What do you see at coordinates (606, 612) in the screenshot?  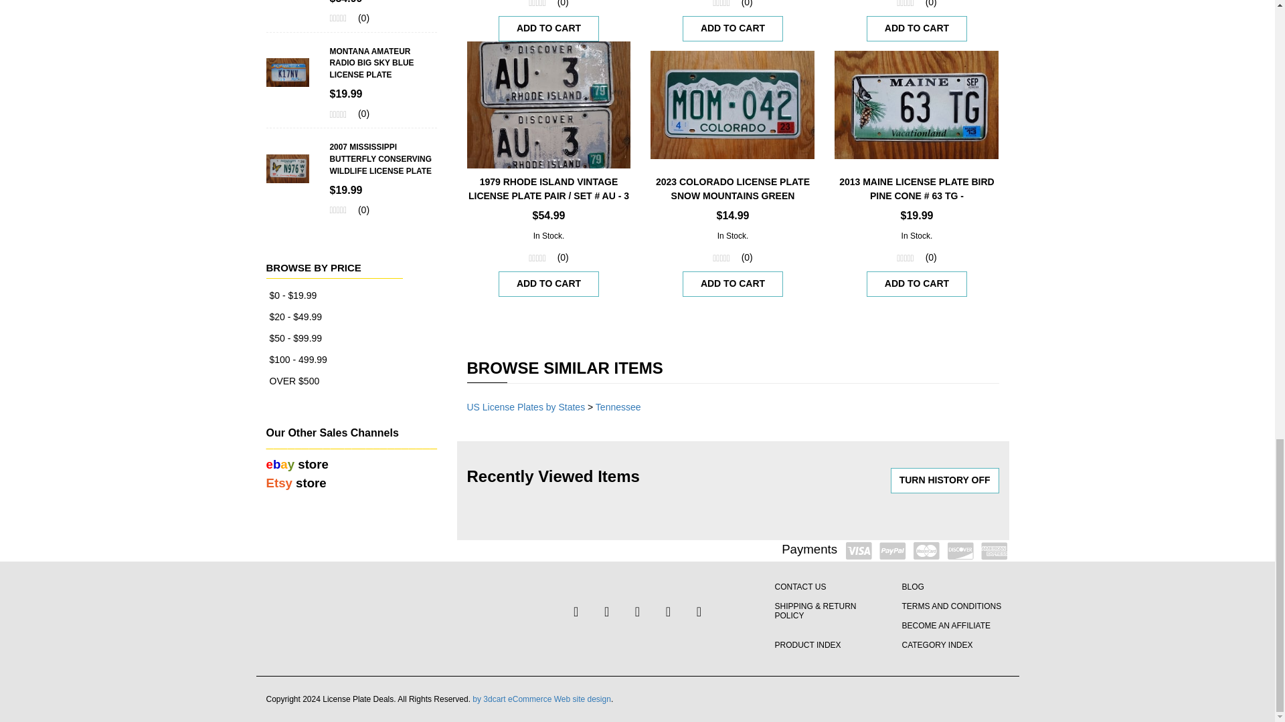 I see `Follow Us on Twitter` at bounding box center [606, 612].